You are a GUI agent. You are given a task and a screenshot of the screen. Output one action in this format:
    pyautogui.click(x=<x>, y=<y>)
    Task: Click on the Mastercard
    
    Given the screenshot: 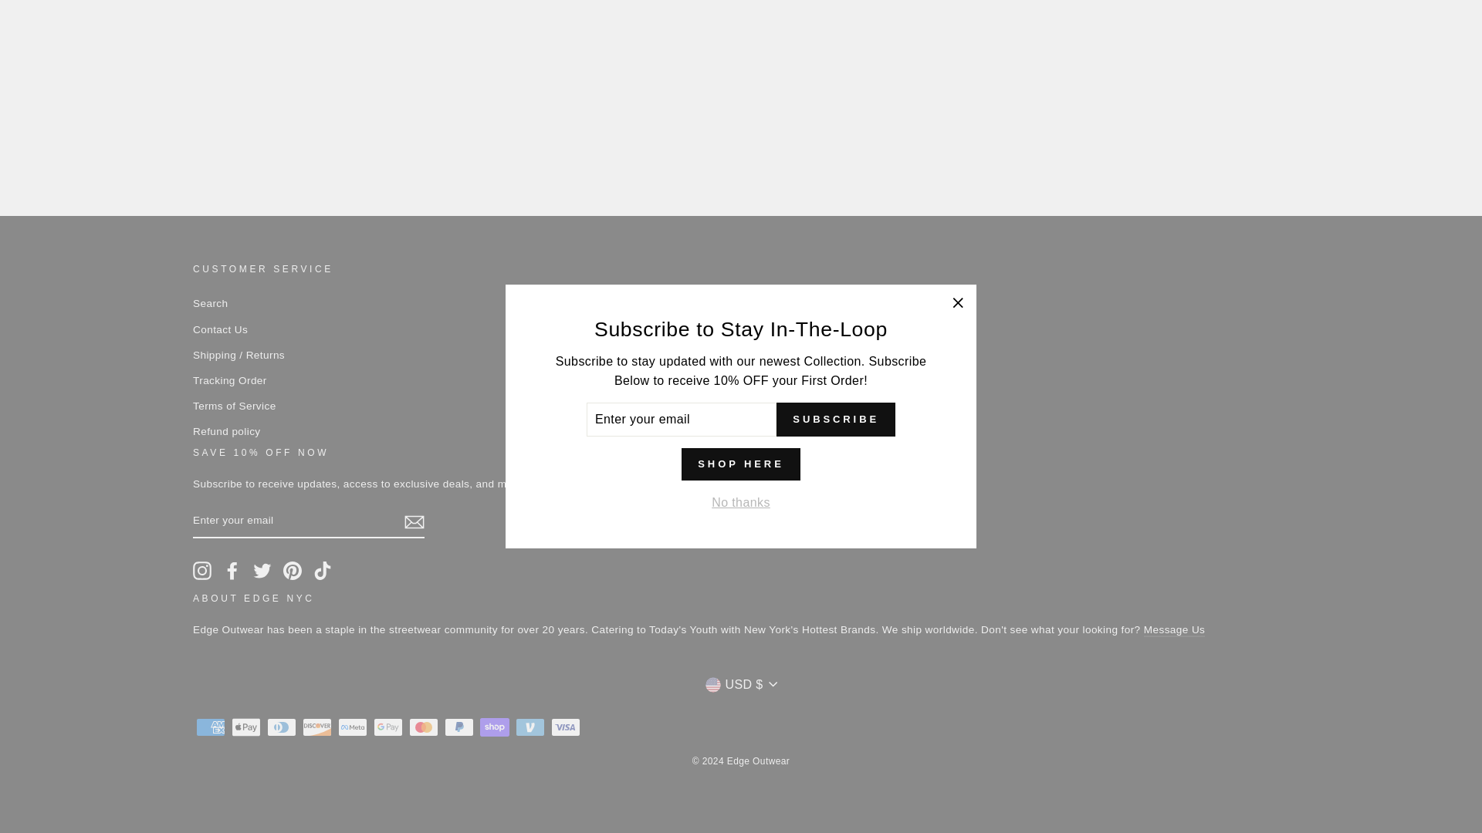 What is the action you would take?
    pyautogui.click(x=423, y=727)
    